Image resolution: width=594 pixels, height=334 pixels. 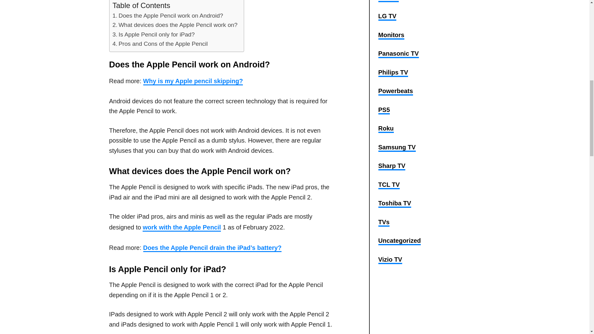 I want to click on Pros and Cons of the Apple Pencil, so click(x=160, y=44).